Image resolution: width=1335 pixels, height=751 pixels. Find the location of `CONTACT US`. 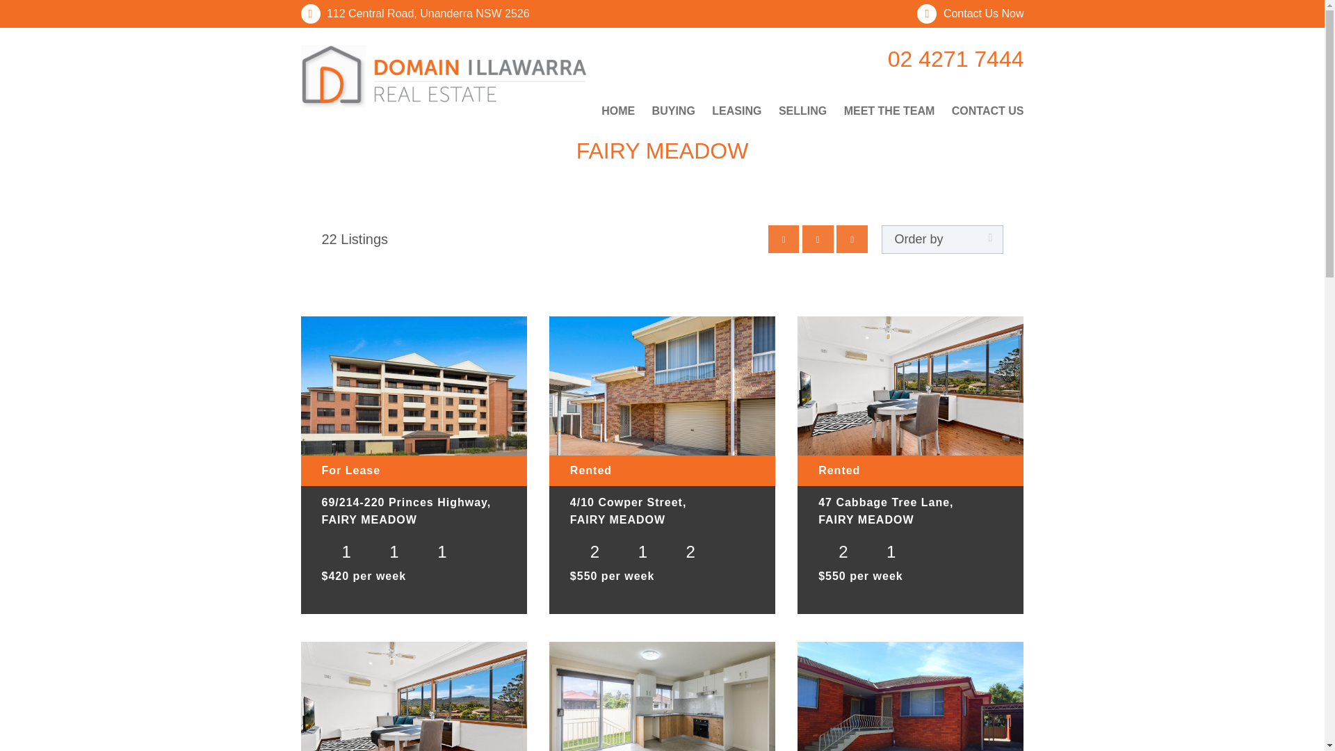

CONTACT US is located at coordinates (985, 111).